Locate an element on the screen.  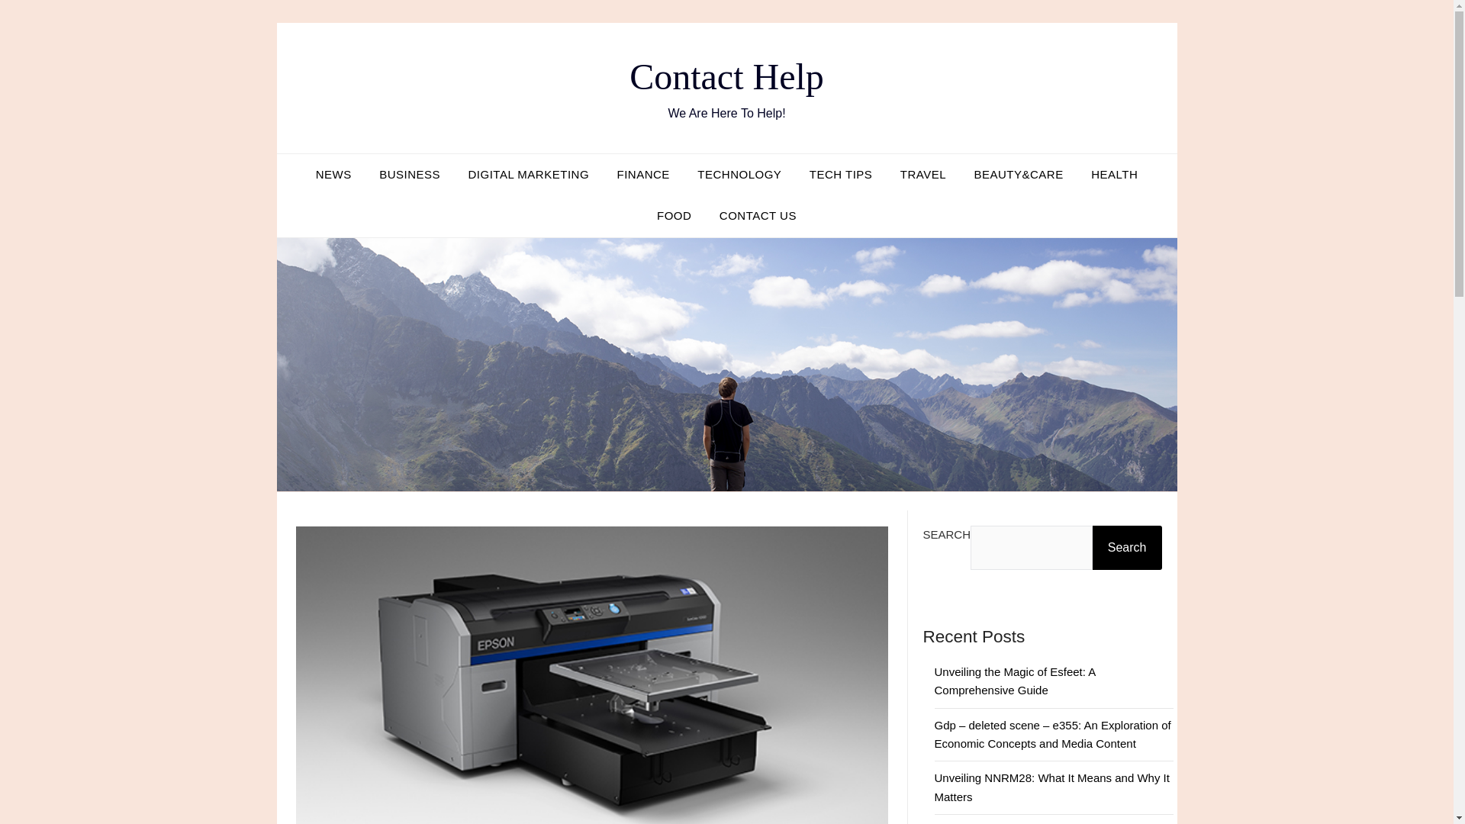
Search is located at coordinates (1127, 548).